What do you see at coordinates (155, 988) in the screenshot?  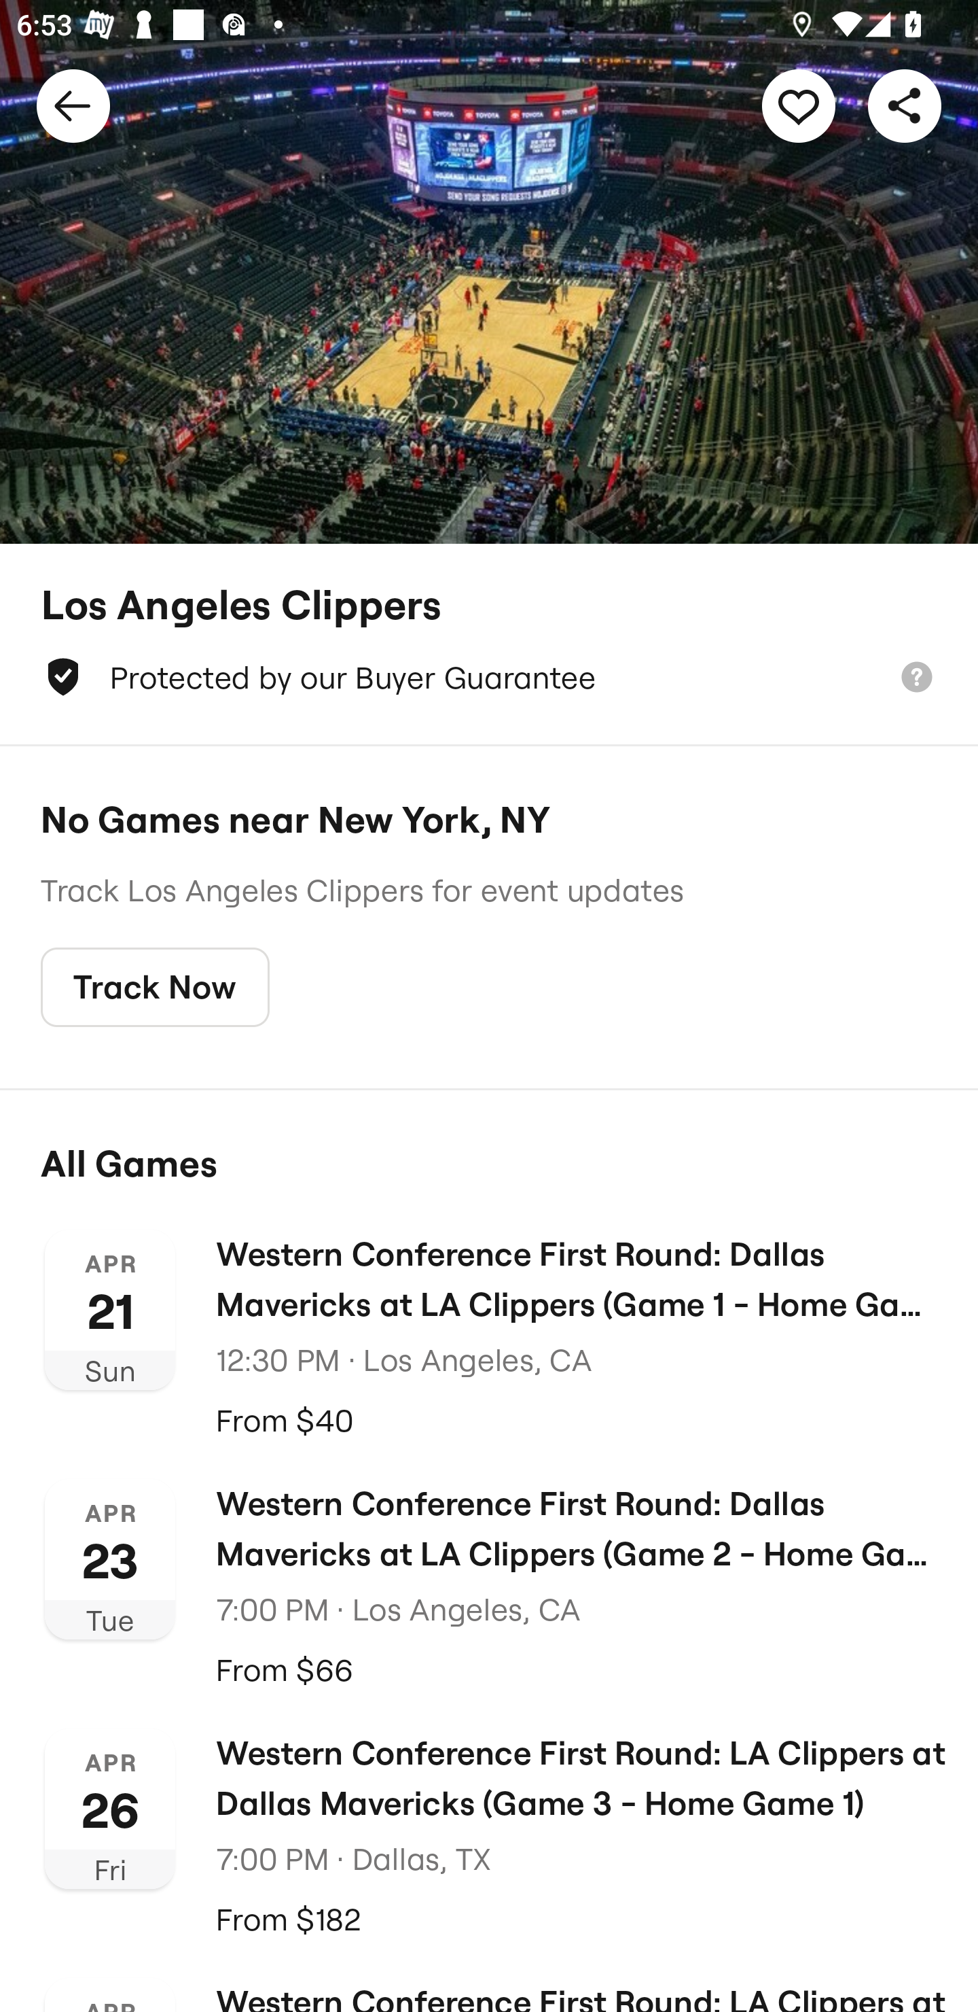 I see `Track Now` at bounding box center [155, 988].